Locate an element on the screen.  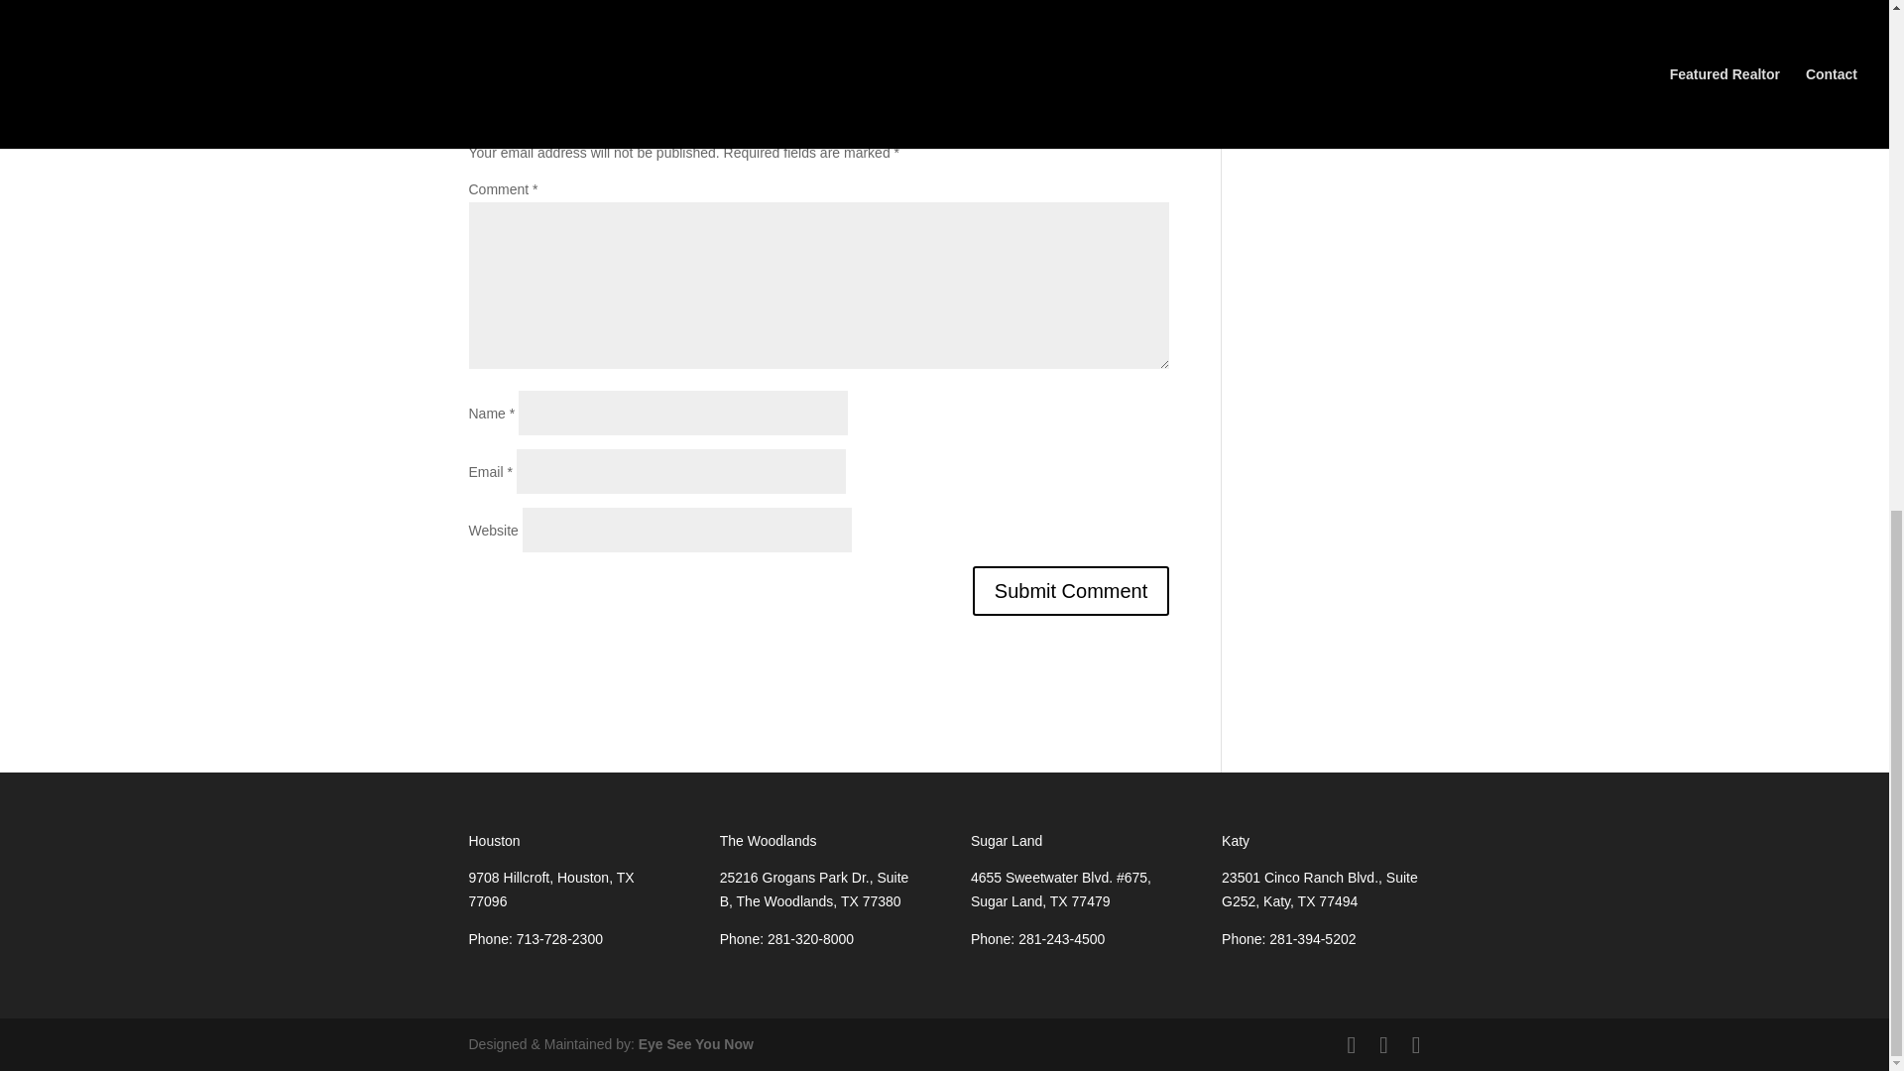
281-394-5202 is located at coordinates (1313, 938).